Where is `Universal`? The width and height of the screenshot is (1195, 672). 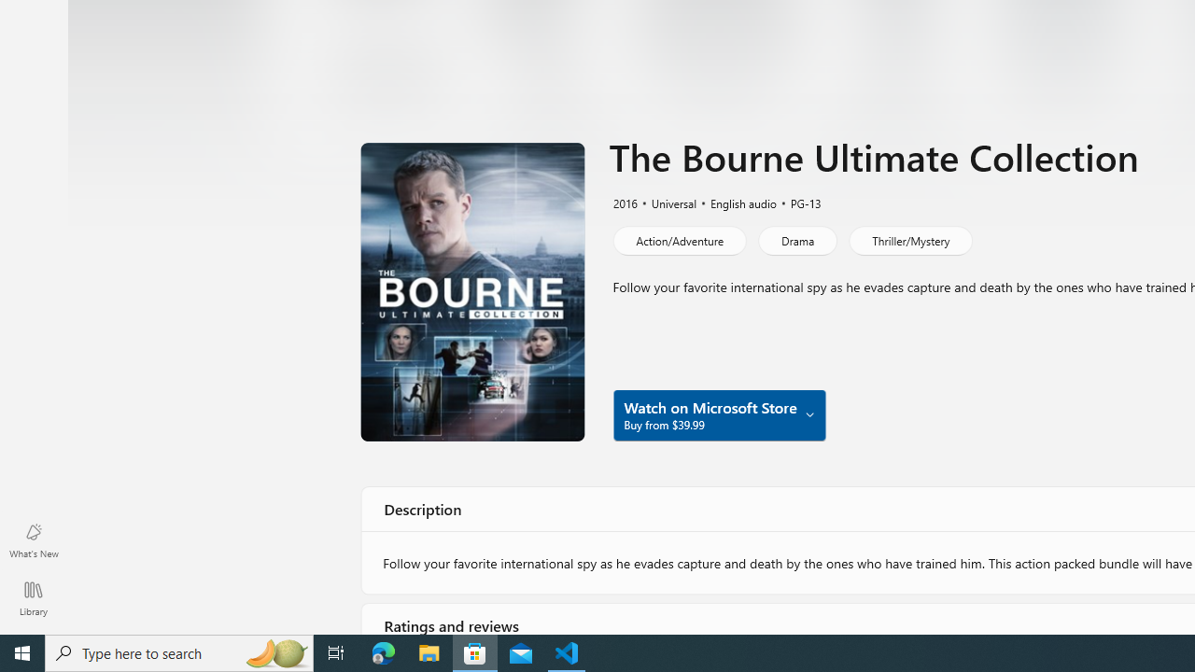 Universal is located at coordinates (666, 203).